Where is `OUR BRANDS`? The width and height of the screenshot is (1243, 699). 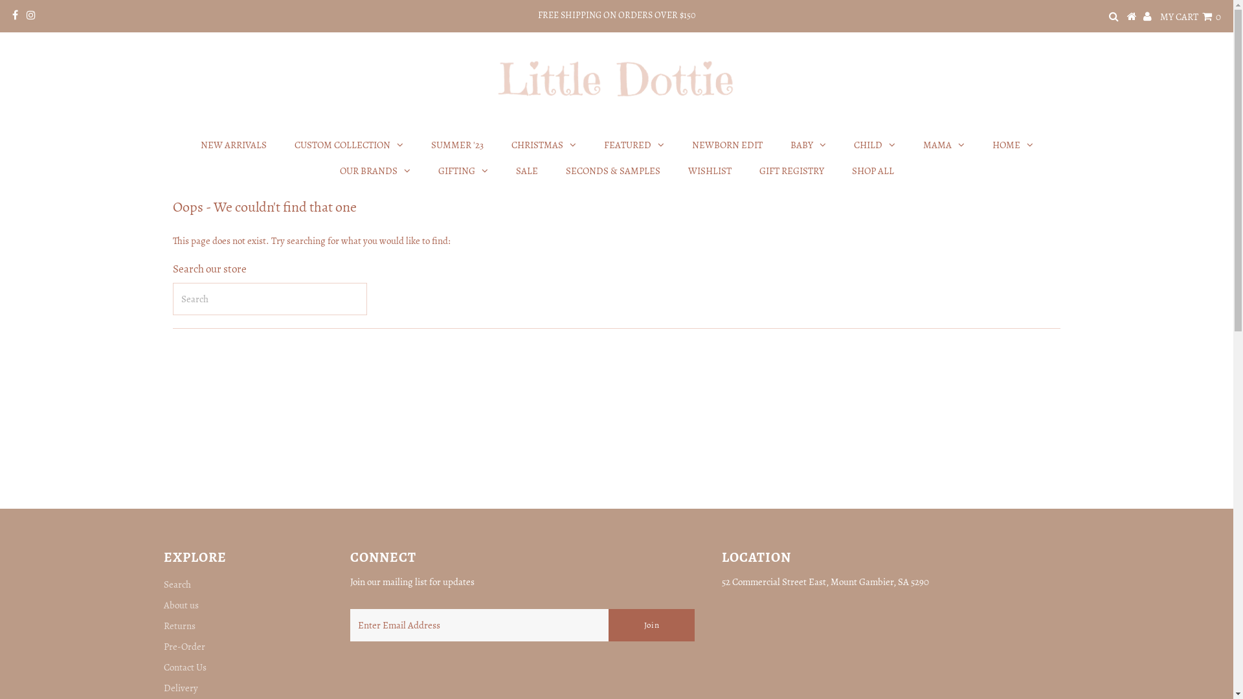
OUR BRANDS is located at coordinates (374, 171).